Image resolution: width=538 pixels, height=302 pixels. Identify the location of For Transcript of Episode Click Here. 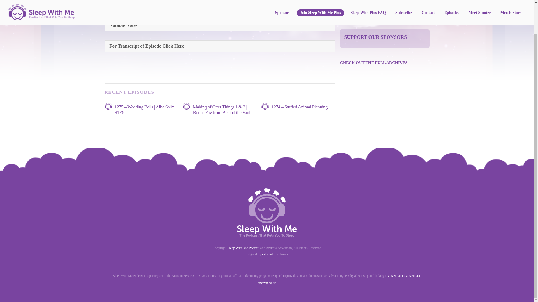
(220, 46).